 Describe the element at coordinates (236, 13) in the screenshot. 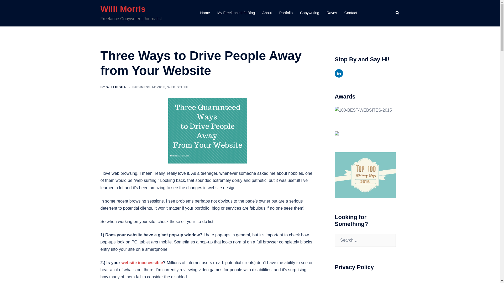

I see `My Freelance Life Blog` at that location.